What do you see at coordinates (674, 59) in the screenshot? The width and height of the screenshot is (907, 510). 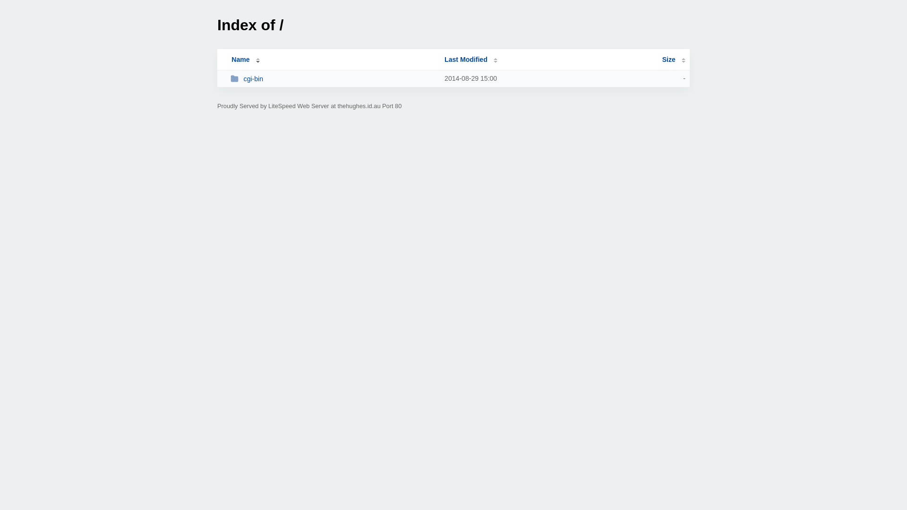 I see `Size` at bounding box center [674, 59].